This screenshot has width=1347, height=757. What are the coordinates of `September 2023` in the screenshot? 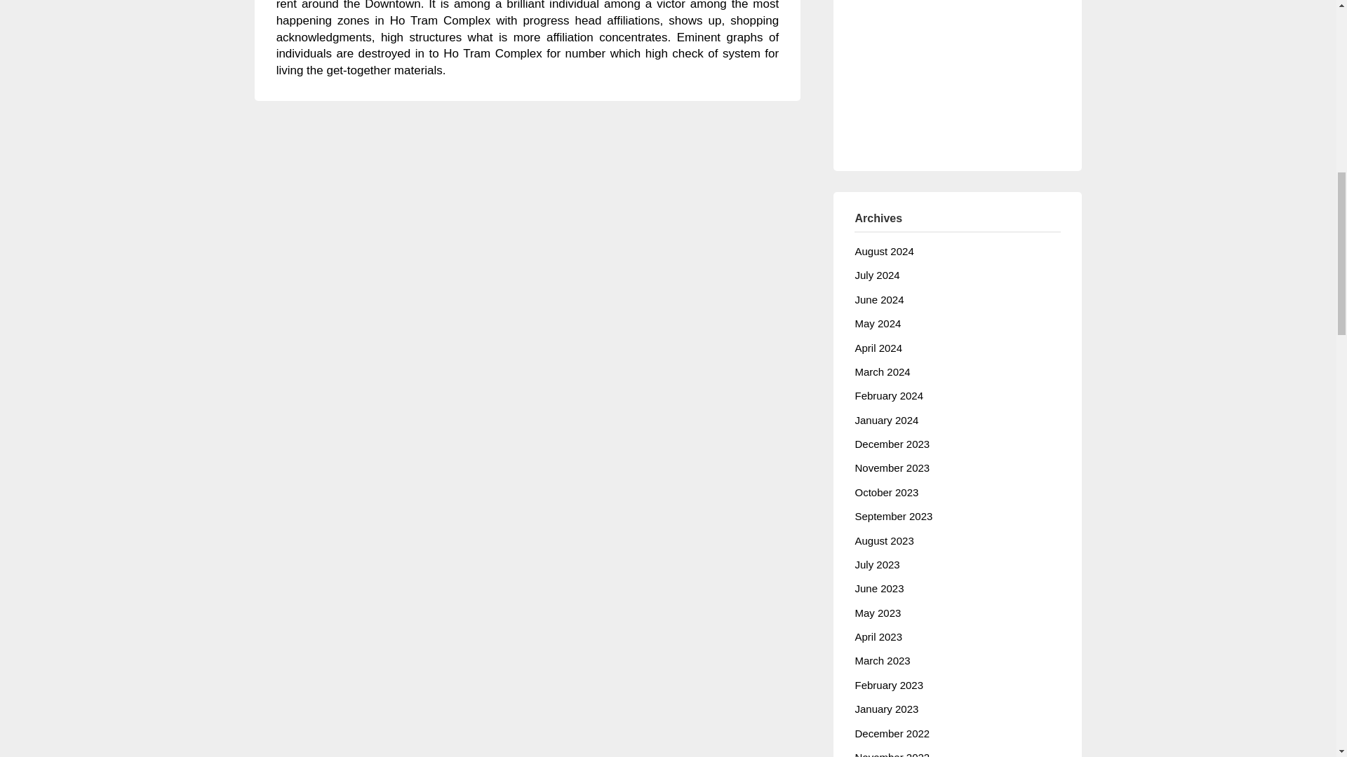 It's located at (892, 516).